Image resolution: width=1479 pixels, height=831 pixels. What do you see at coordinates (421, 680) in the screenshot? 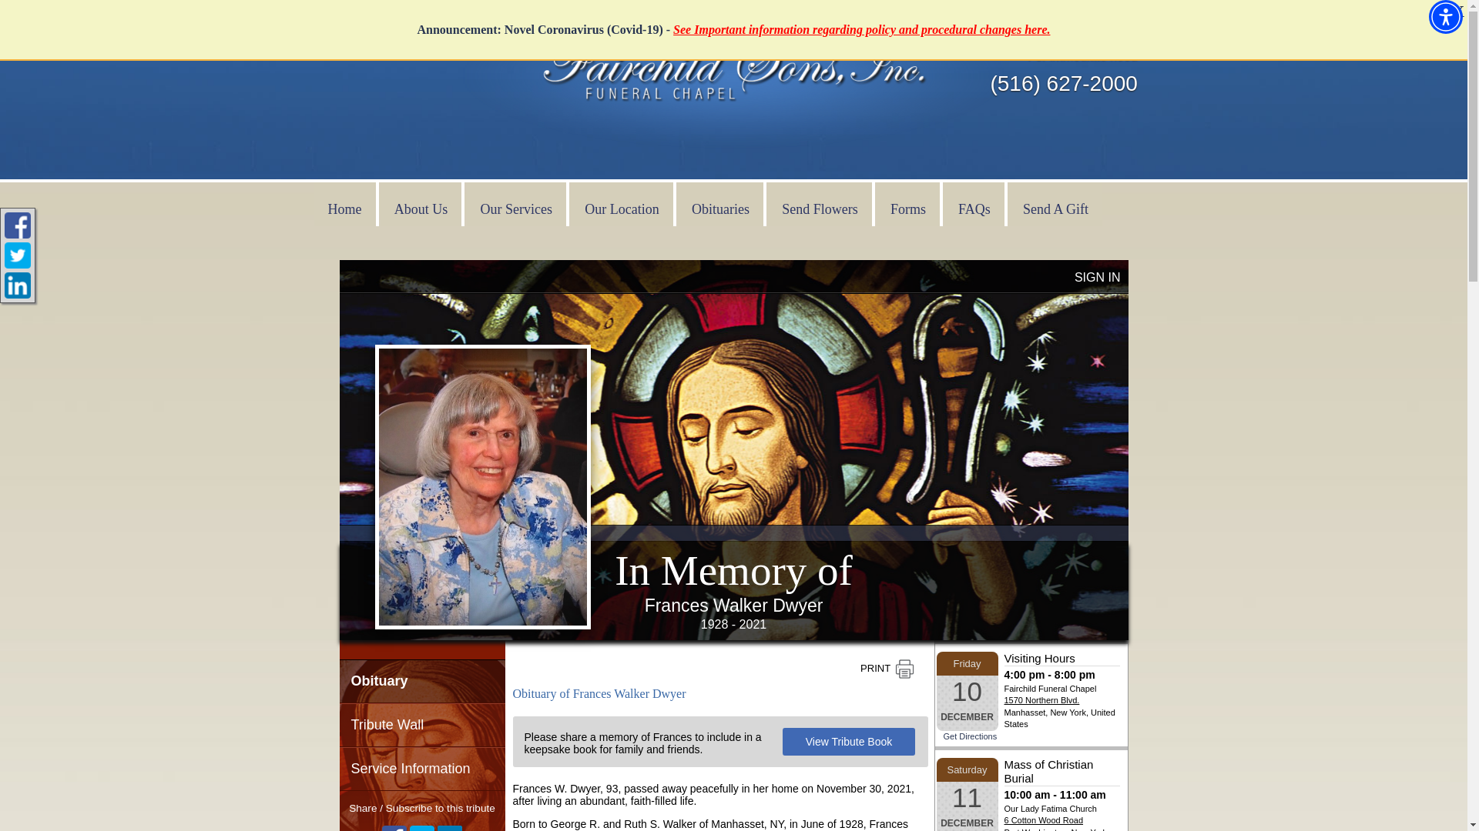
I see `Obituary` at bounding box center [421, 680].